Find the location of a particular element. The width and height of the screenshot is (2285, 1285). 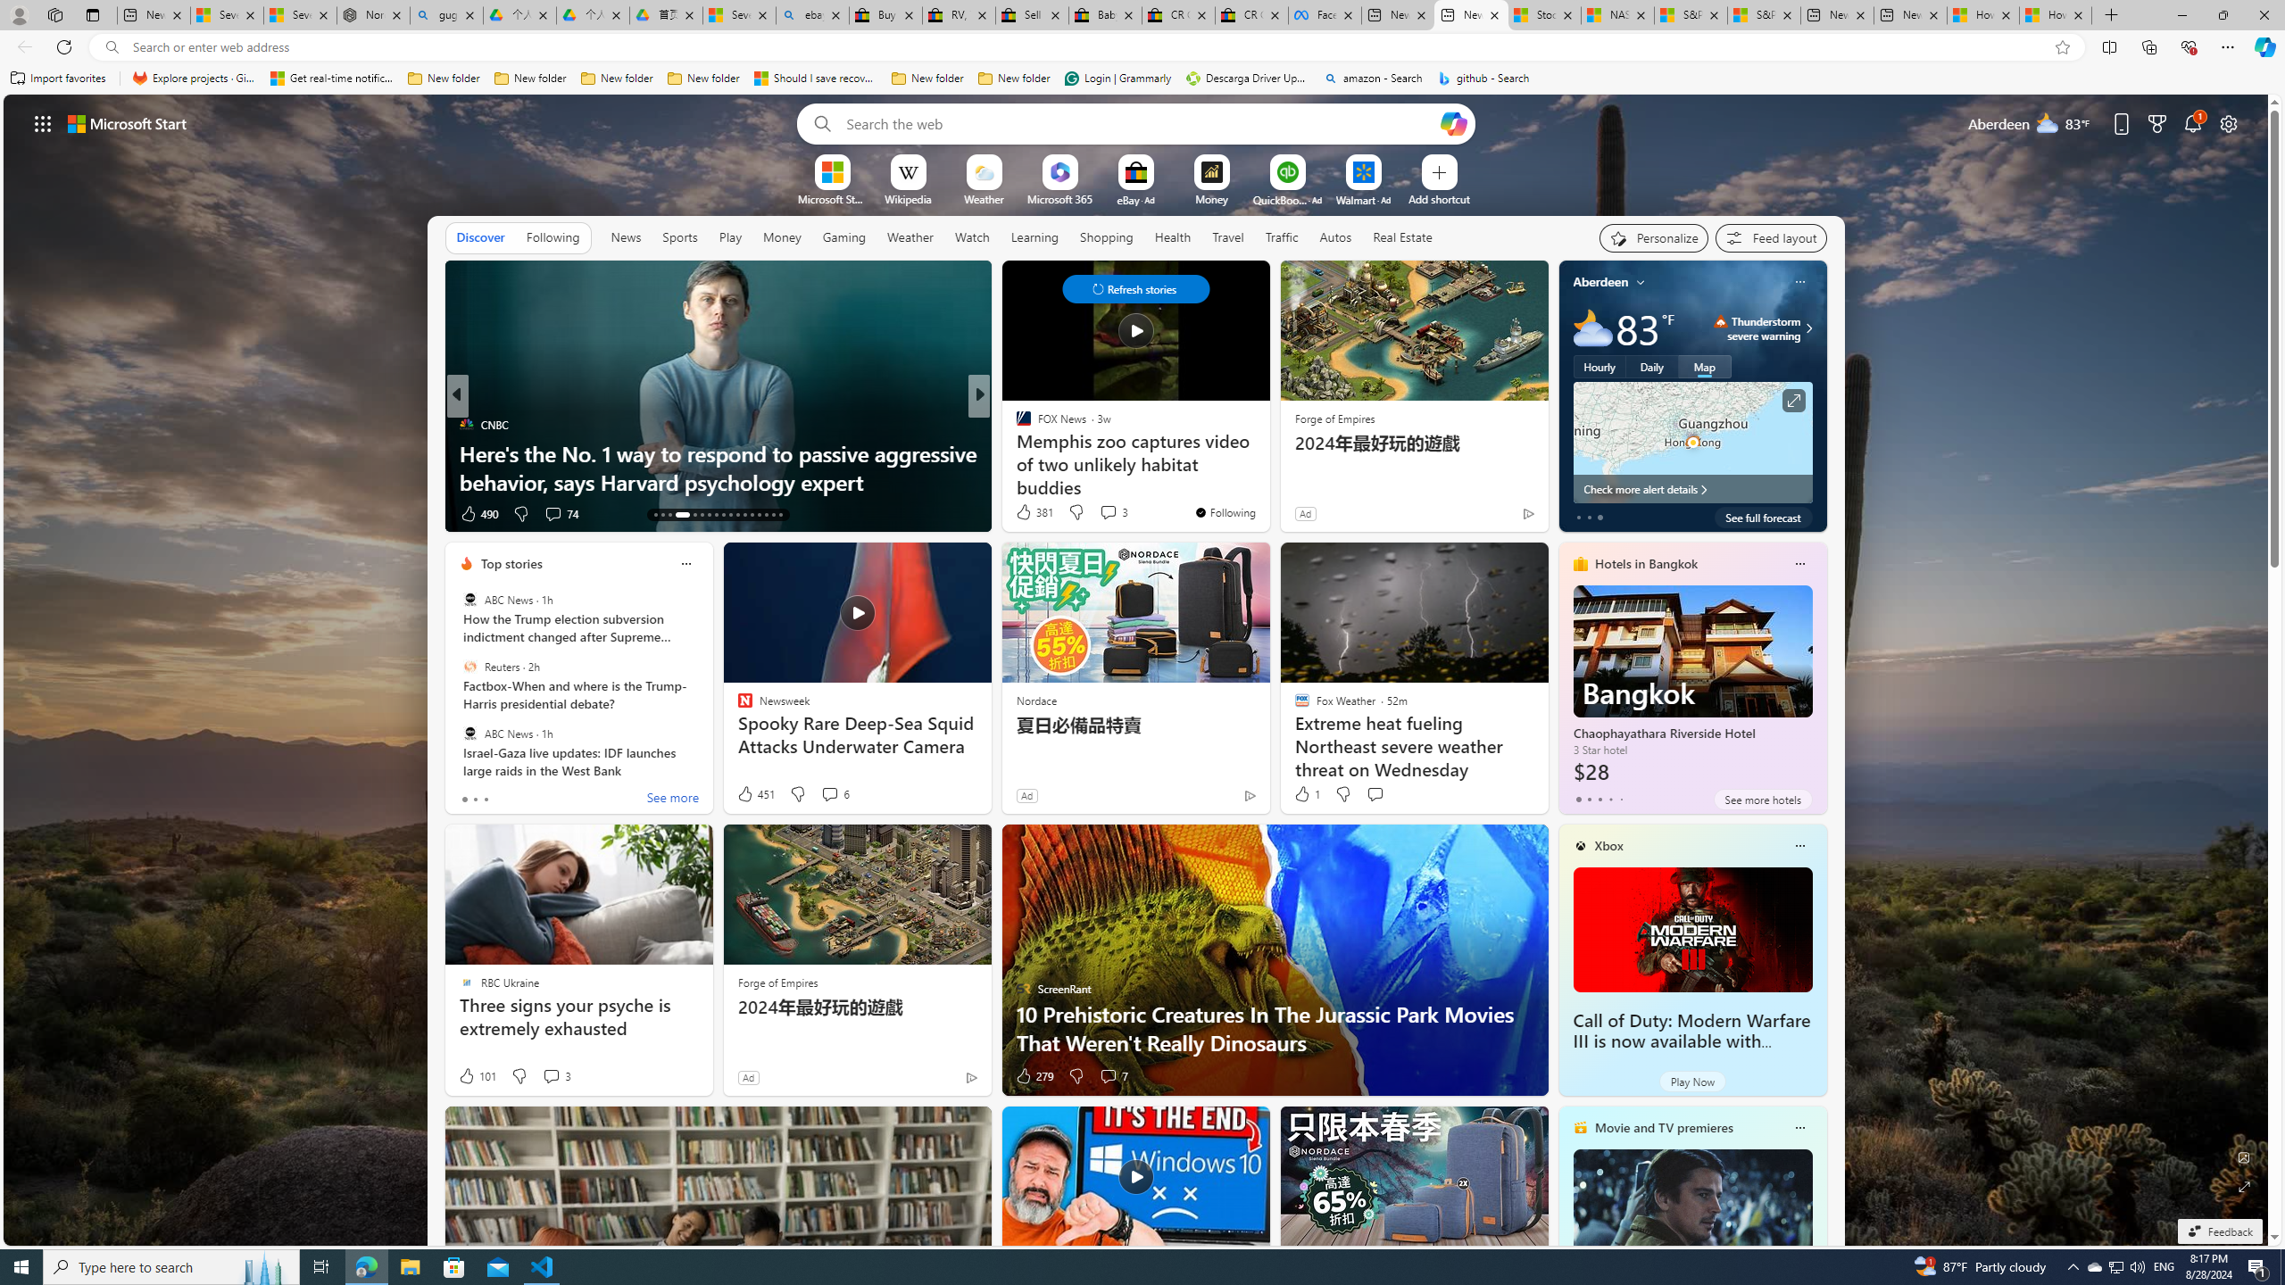

tab-1 is located at coordinates (1589, 799).